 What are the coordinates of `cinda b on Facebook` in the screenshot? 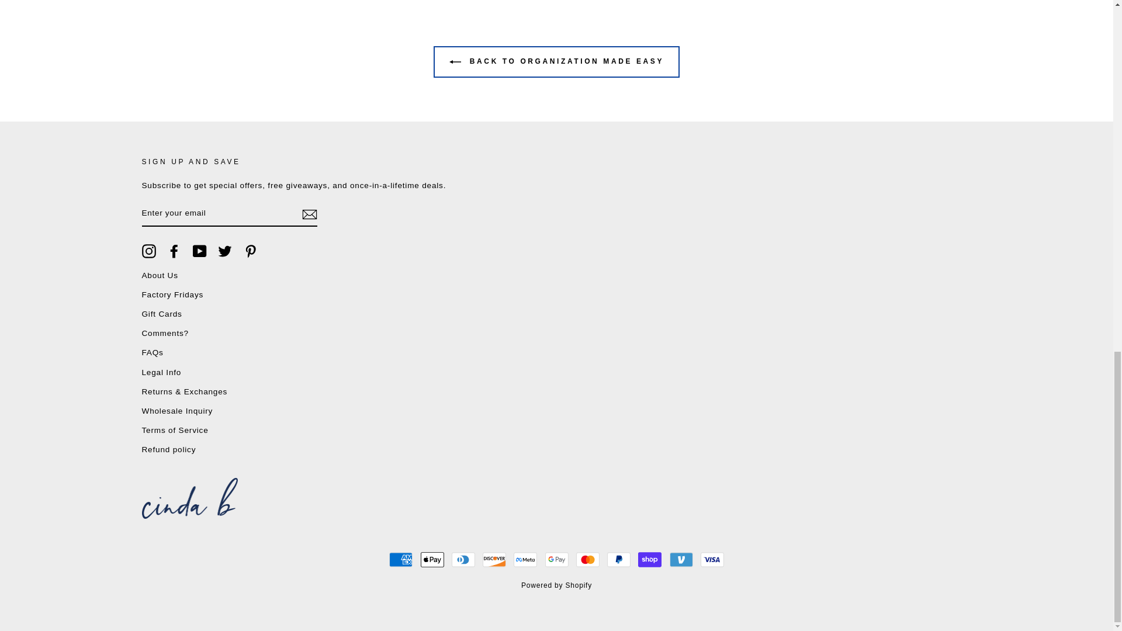 It's located at (174, 251).